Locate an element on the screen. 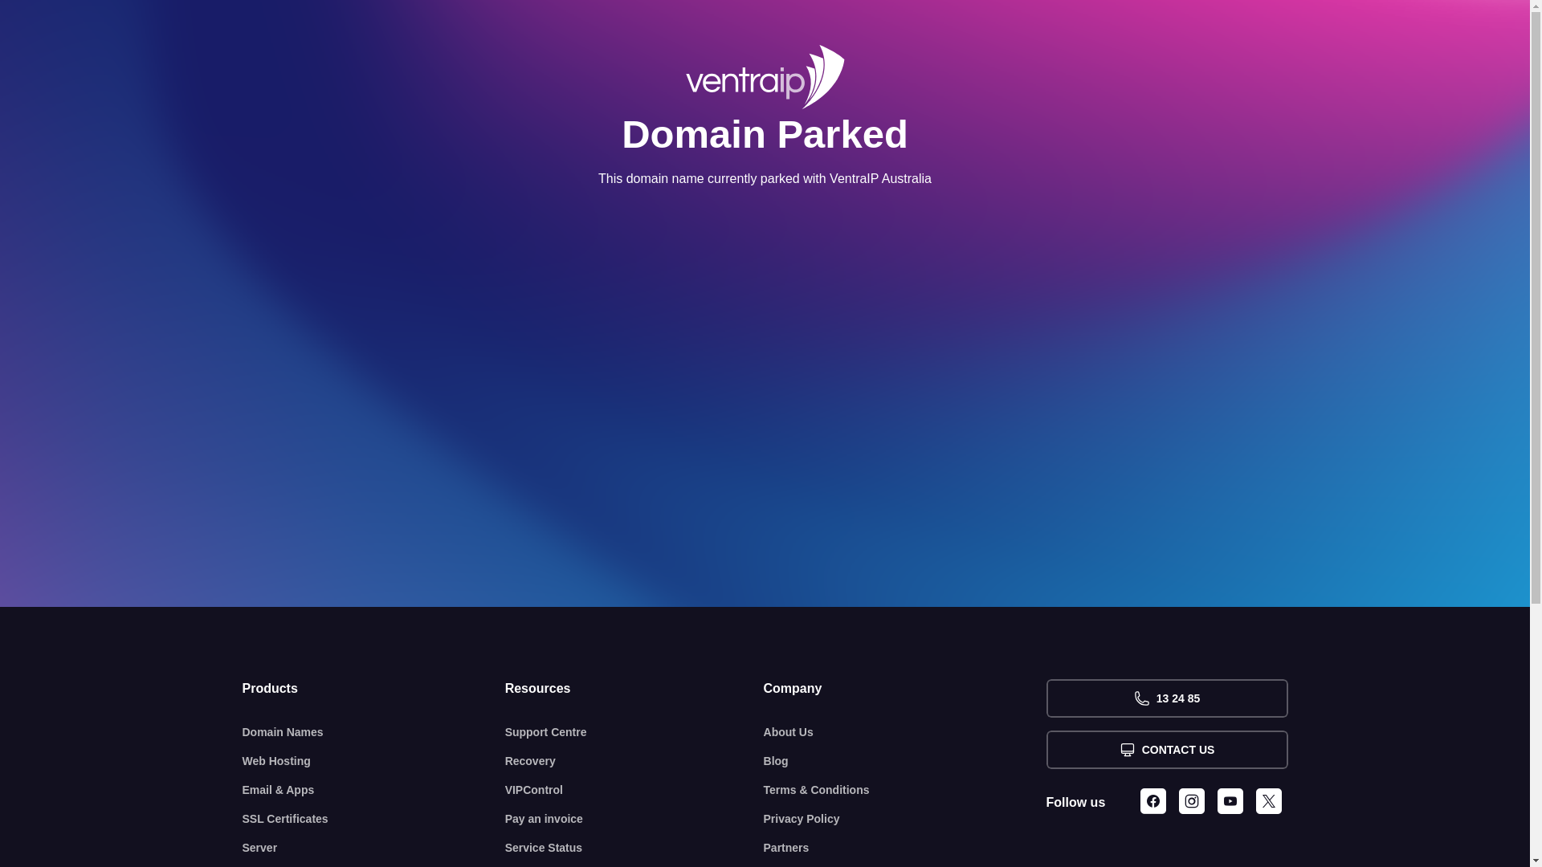 The height and width of the screenshot is (867, 1542). 13 24 85 is located at coordinates (1166, 698).